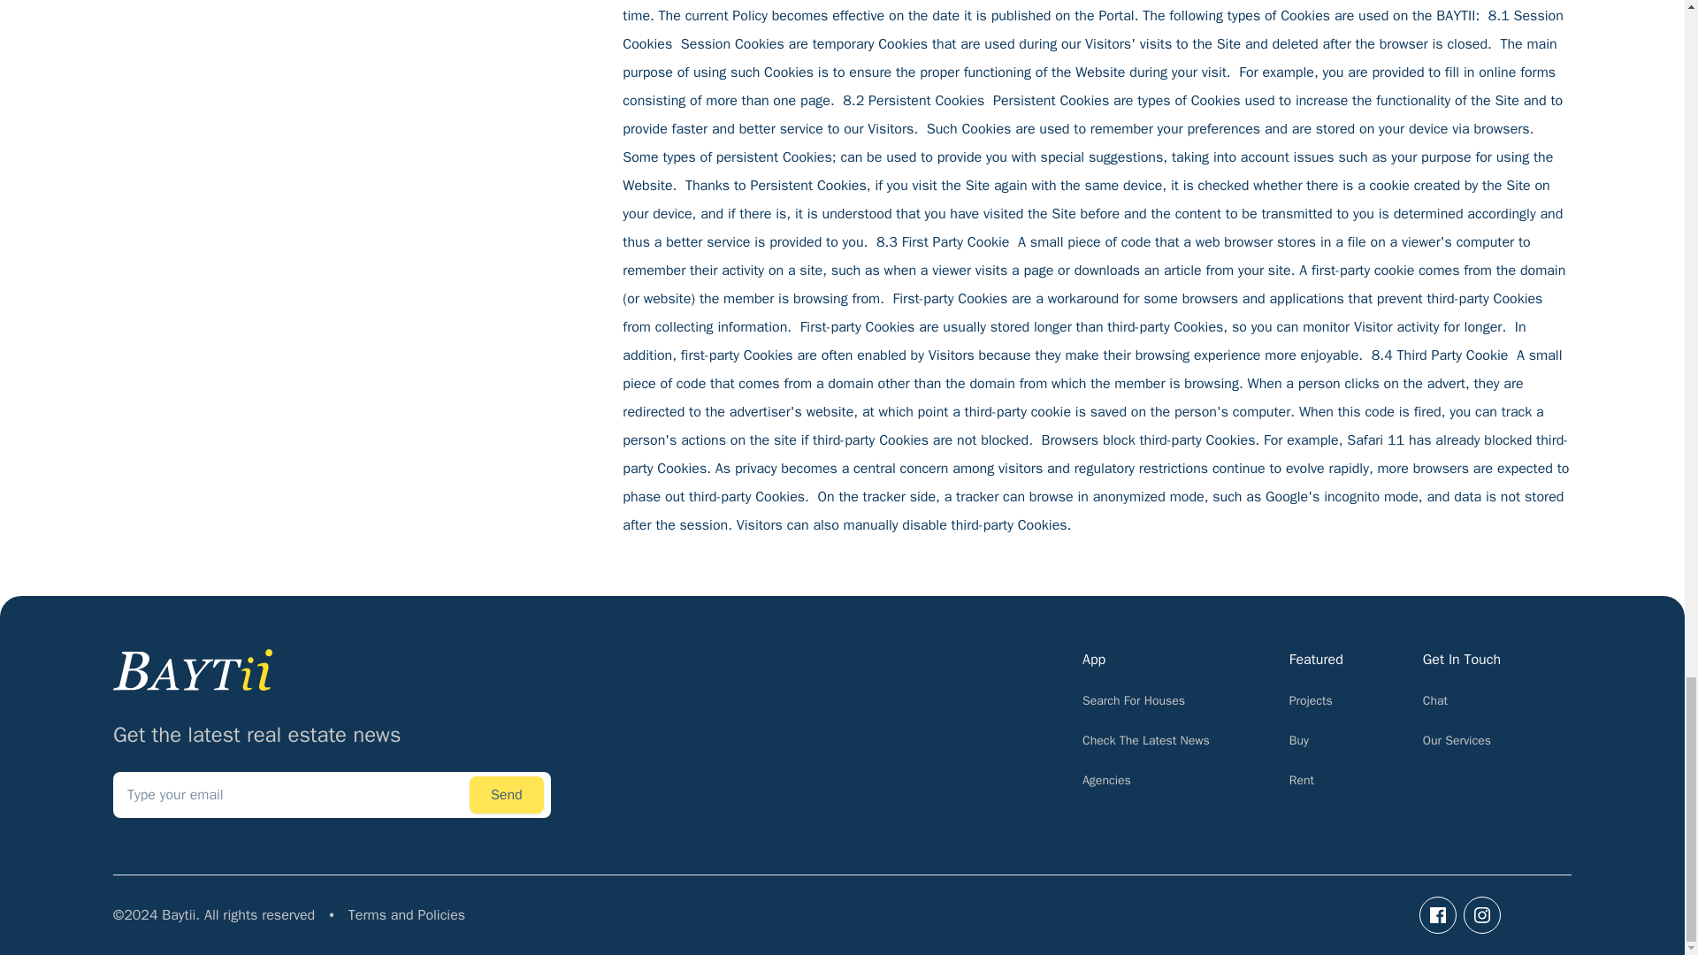 This screenshot has width=1698, height=955. Describe the element at coordinates (1438, 915) in the screenshot. I see `Baytii On Facebook` at that location.